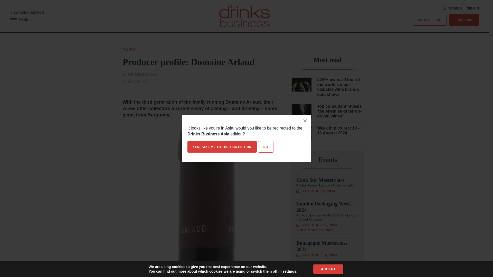  What do you see at coordinates (244, 16) in the screenshot?
I see `The Drinks Business` at bounding box center [244, 16].